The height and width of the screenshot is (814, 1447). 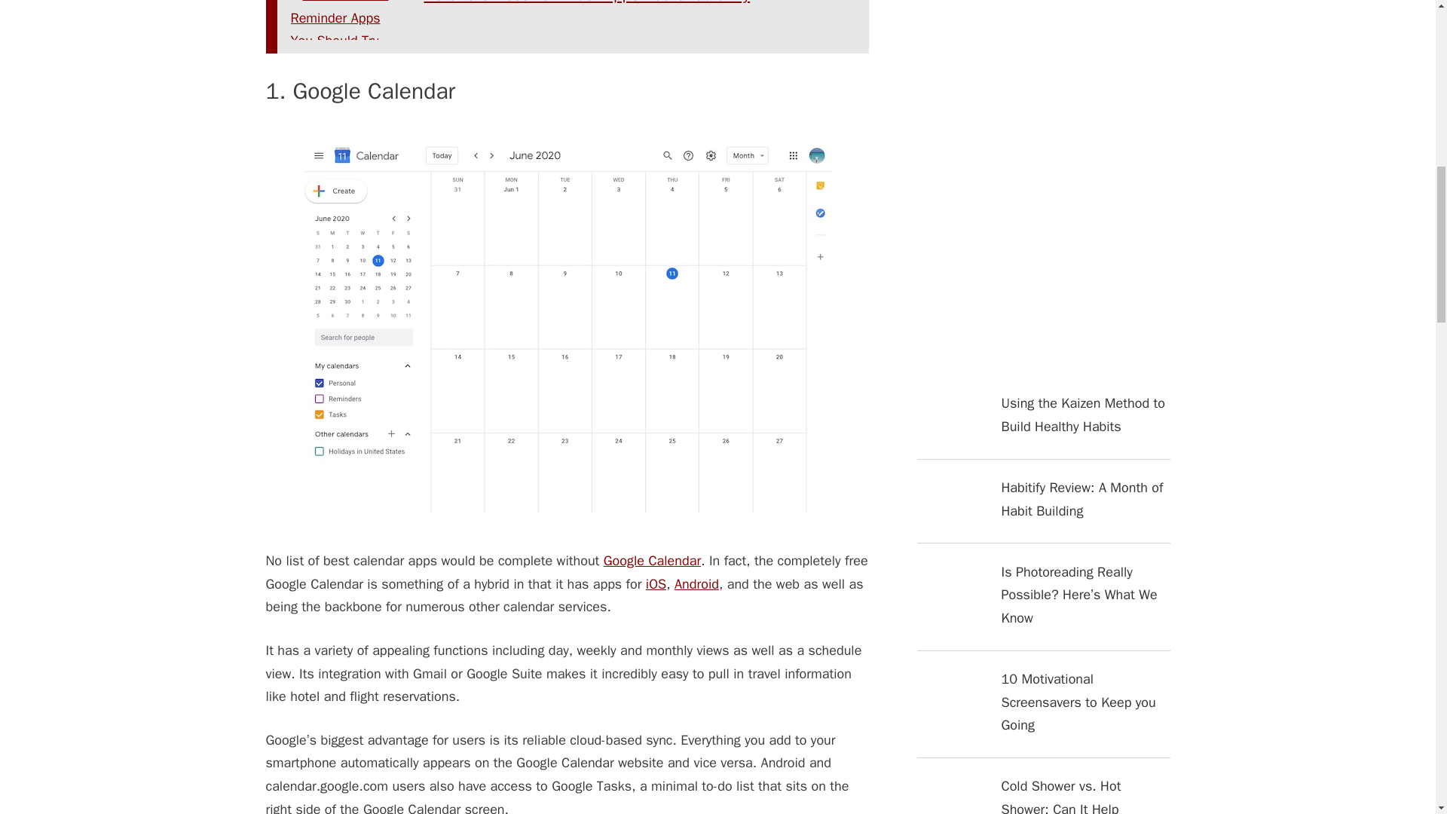 What do you see at coordinates (656, 583) in the screenshot?
I see `iOS` at bounding box center [656, 583].